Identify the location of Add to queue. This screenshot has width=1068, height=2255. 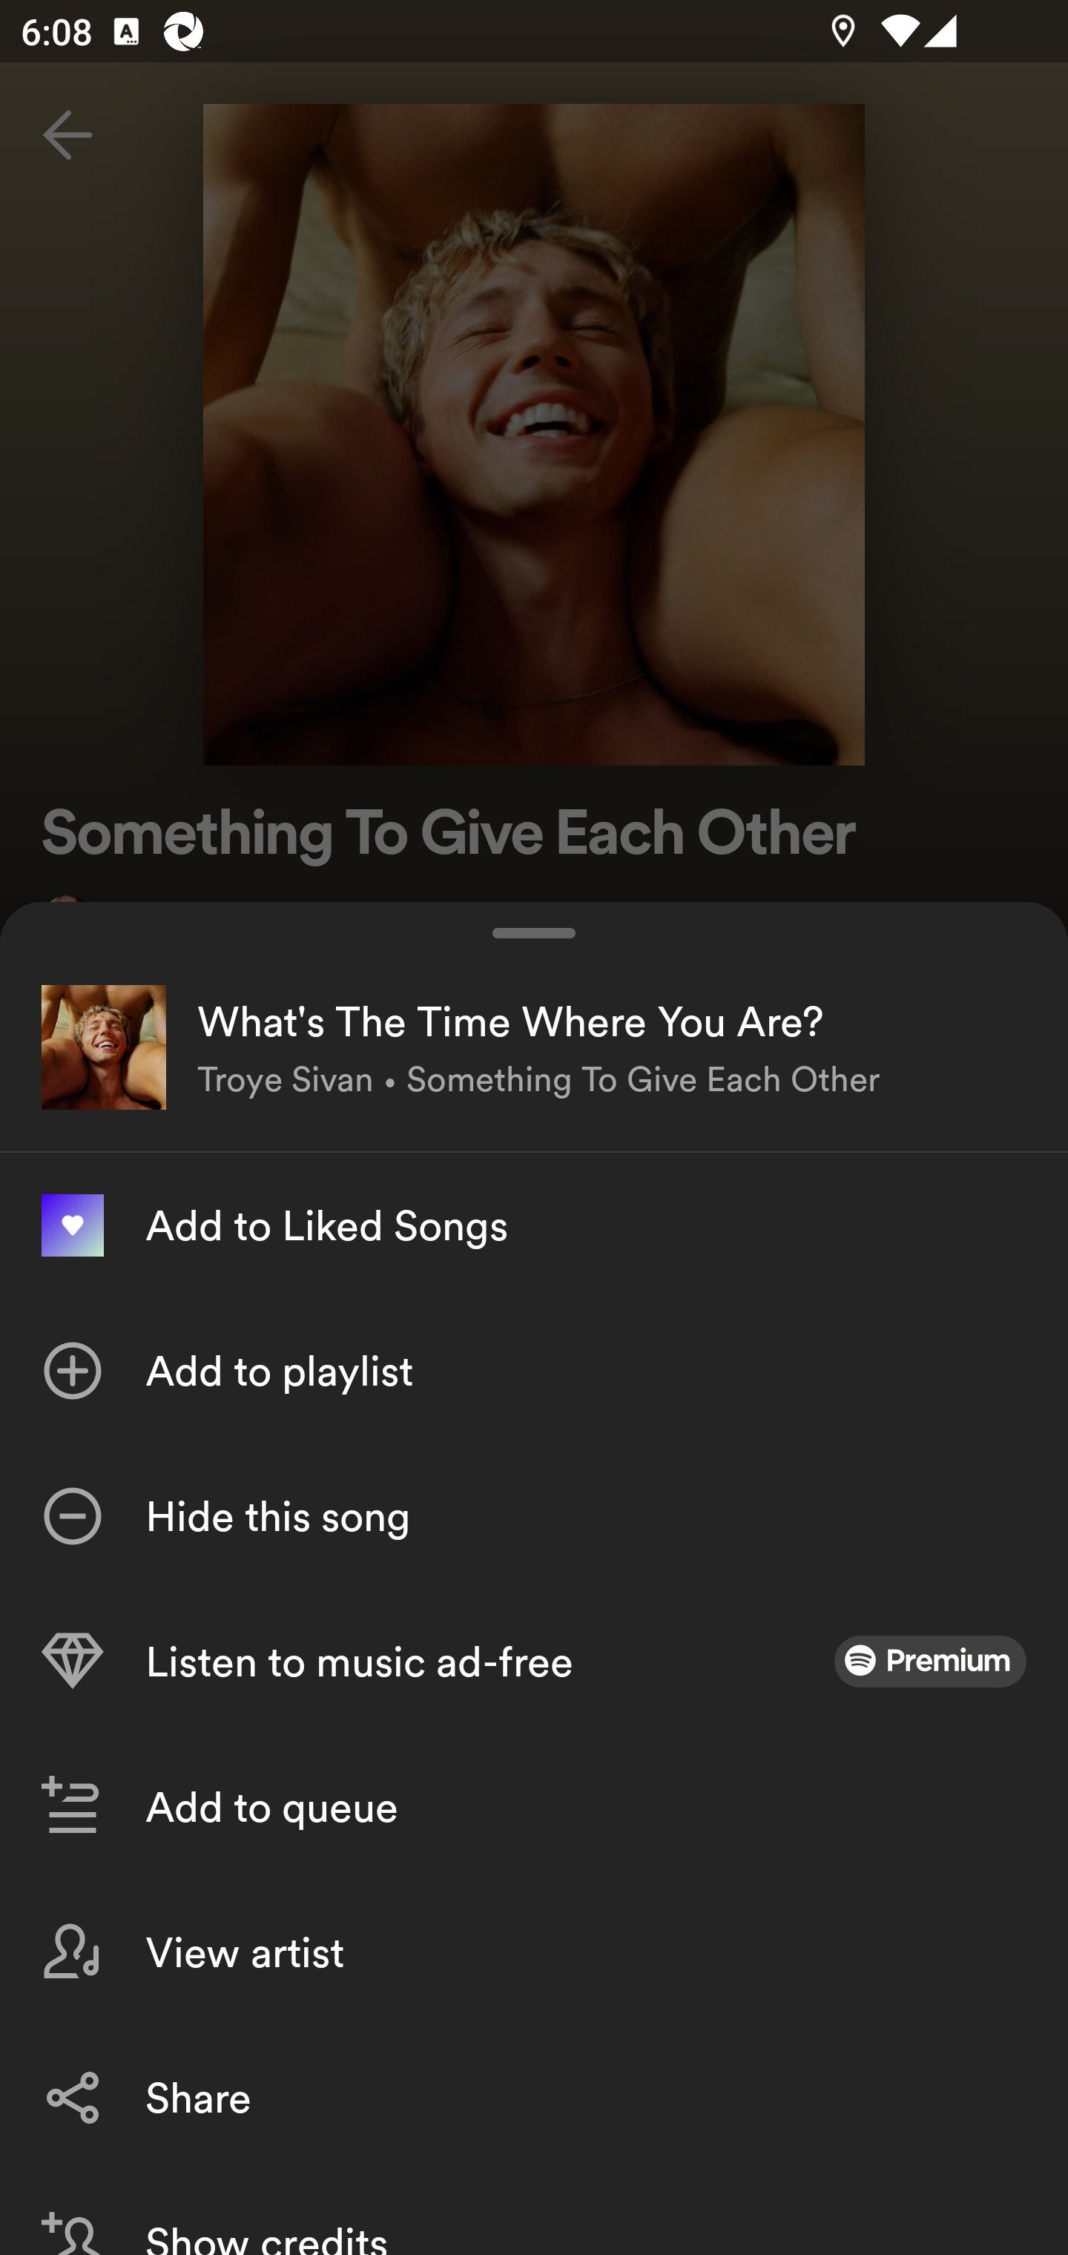
(534, 1807).